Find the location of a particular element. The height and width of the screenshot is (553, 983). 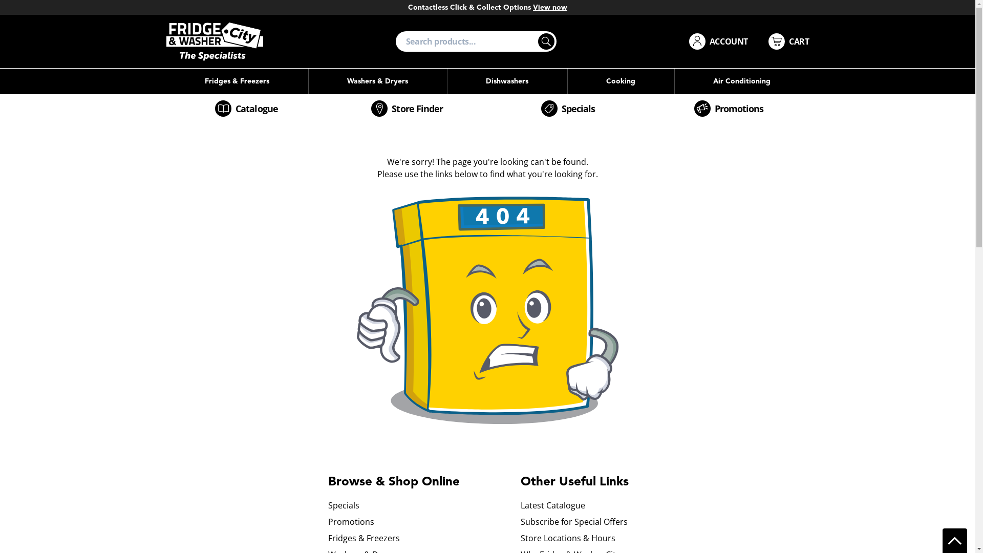

Promotions is located at coordinates (424, 522).